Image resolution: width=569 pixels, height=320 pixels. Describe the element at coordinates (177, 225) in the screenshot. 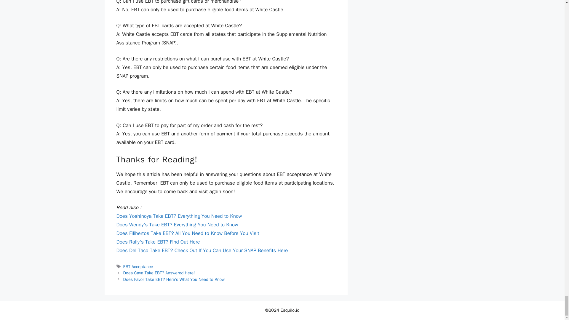

I see `Does Wendy's Take EBT? Everything You Need to Know` at that location.